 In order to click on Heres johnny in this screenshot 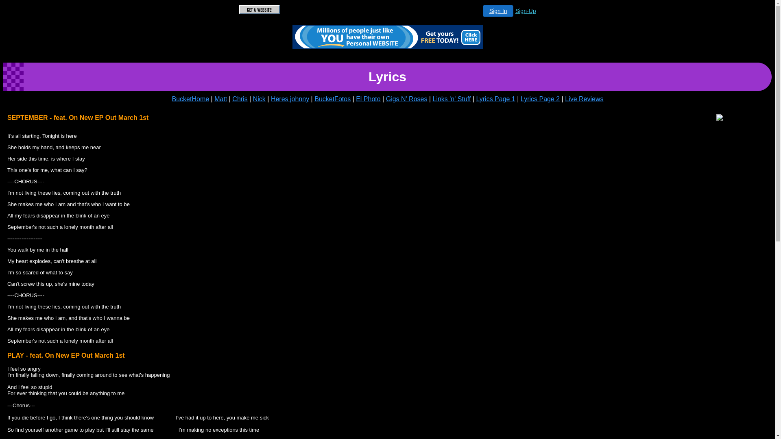, I will do `click(290, 99)`.